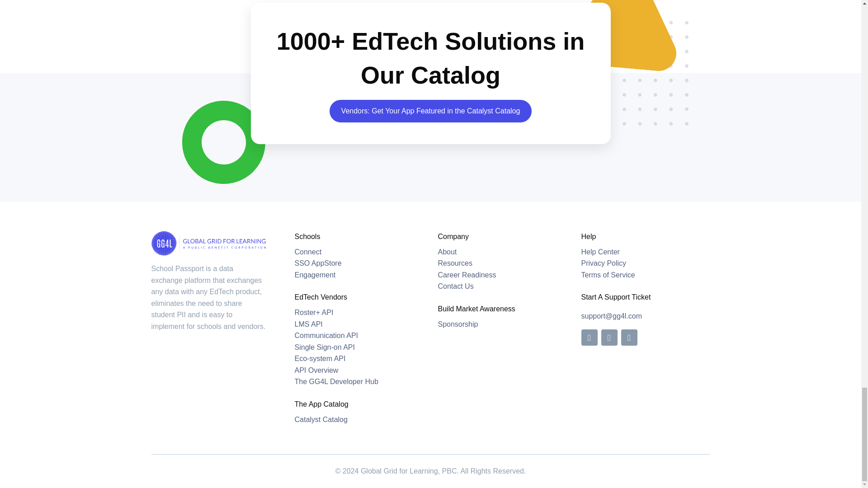 The image size is (868, 488). Describe the element at coordinates (336, 381) in the screenshot. I see `The GG4L Developer Hub` at that location.